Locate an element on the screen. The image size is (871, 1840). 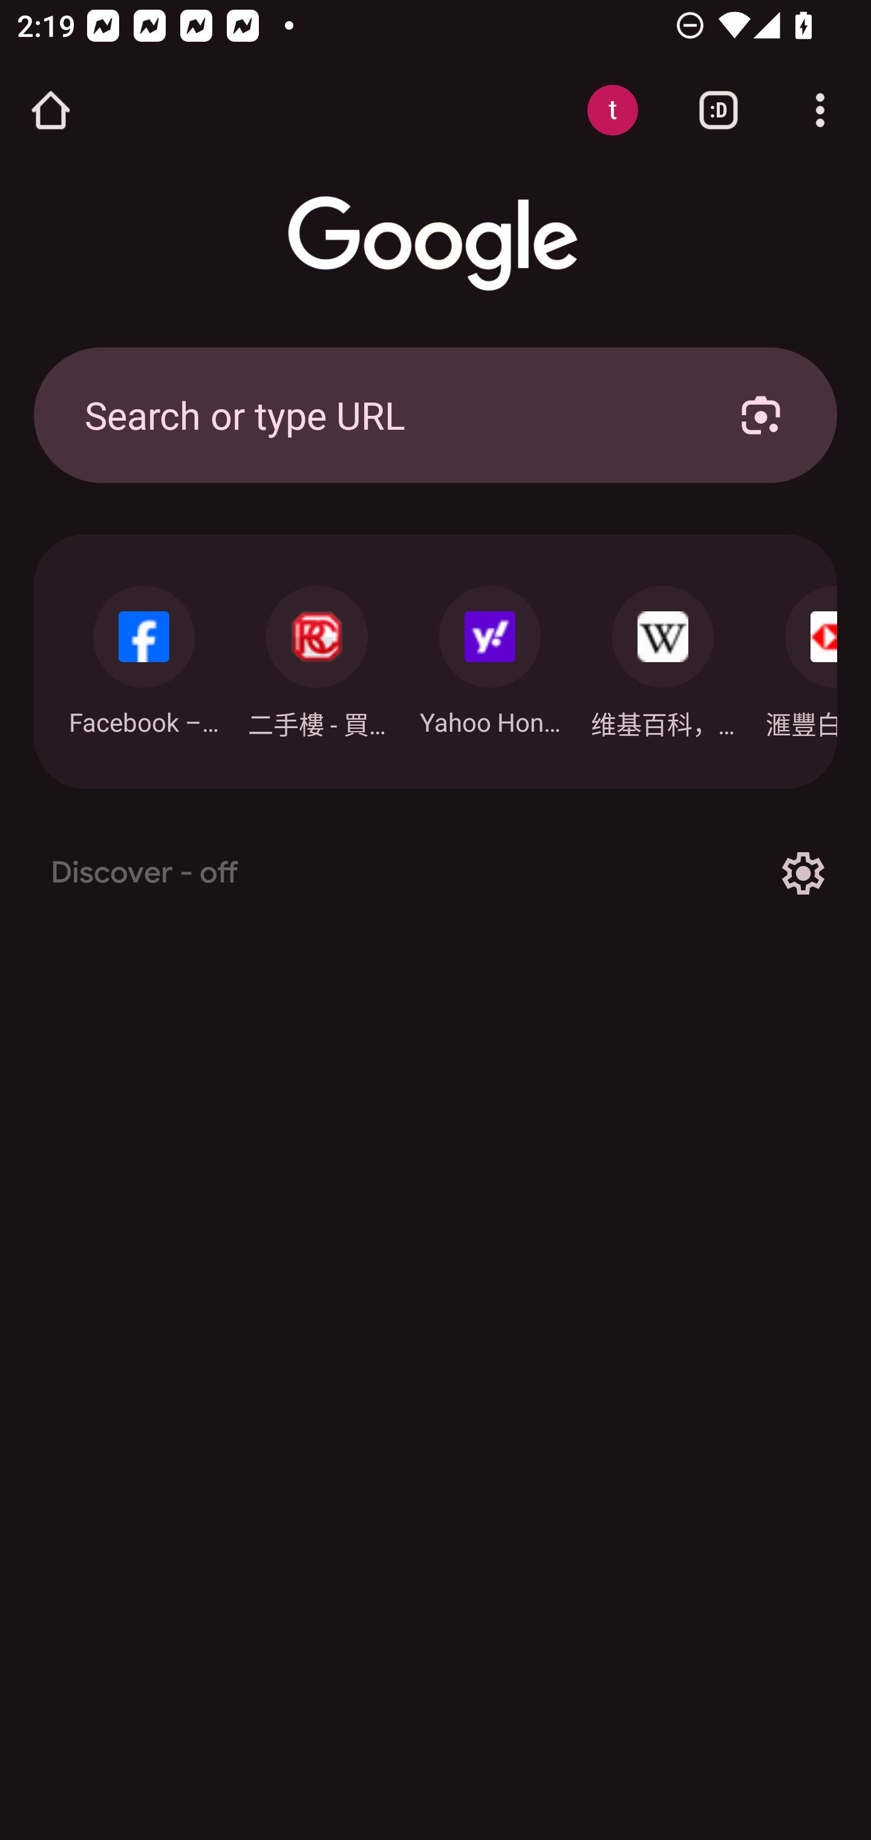
Customize and control Google Chrome is located at coordinates (820, 110).